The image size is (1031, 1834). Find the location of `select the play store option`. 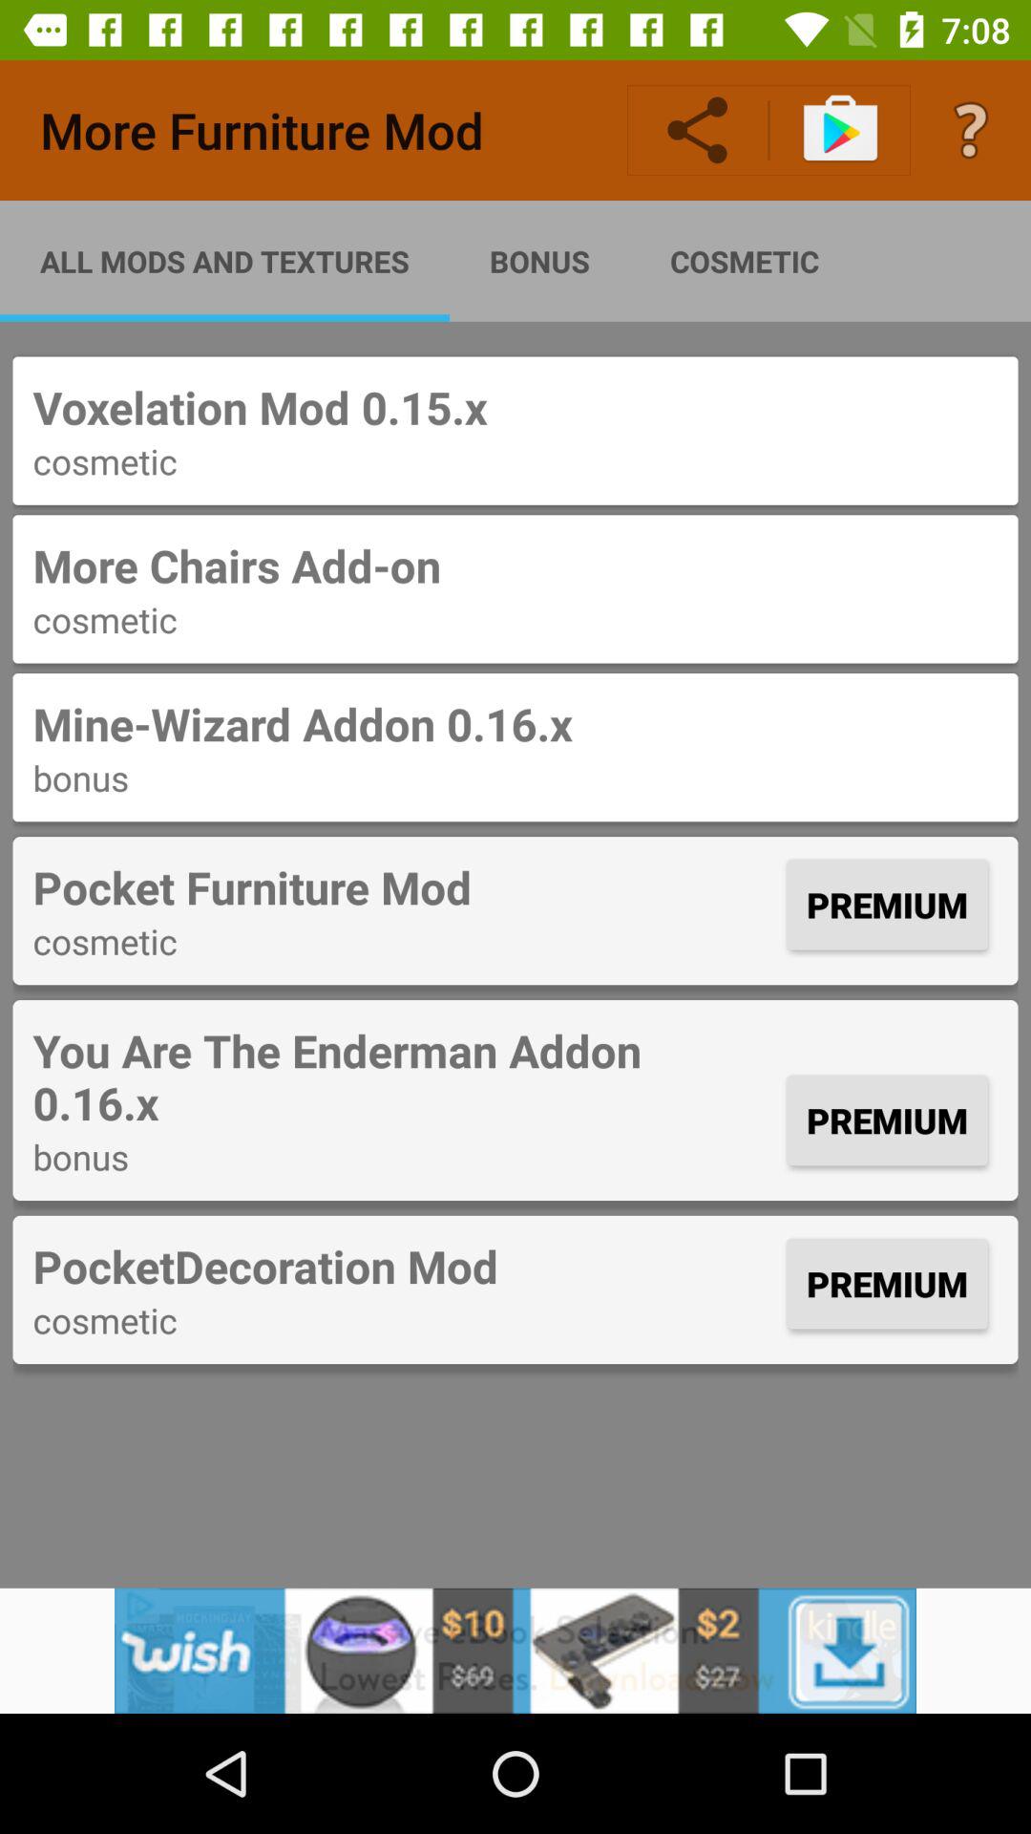

select the play store option is located at coordinates (841, 130).